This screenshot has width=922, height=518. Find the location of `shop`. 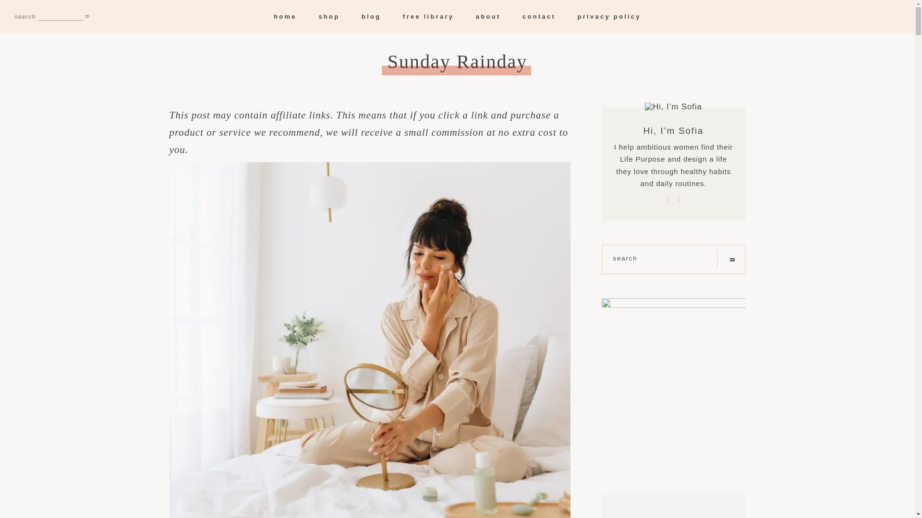

shop is located at coordinates (328, 16).